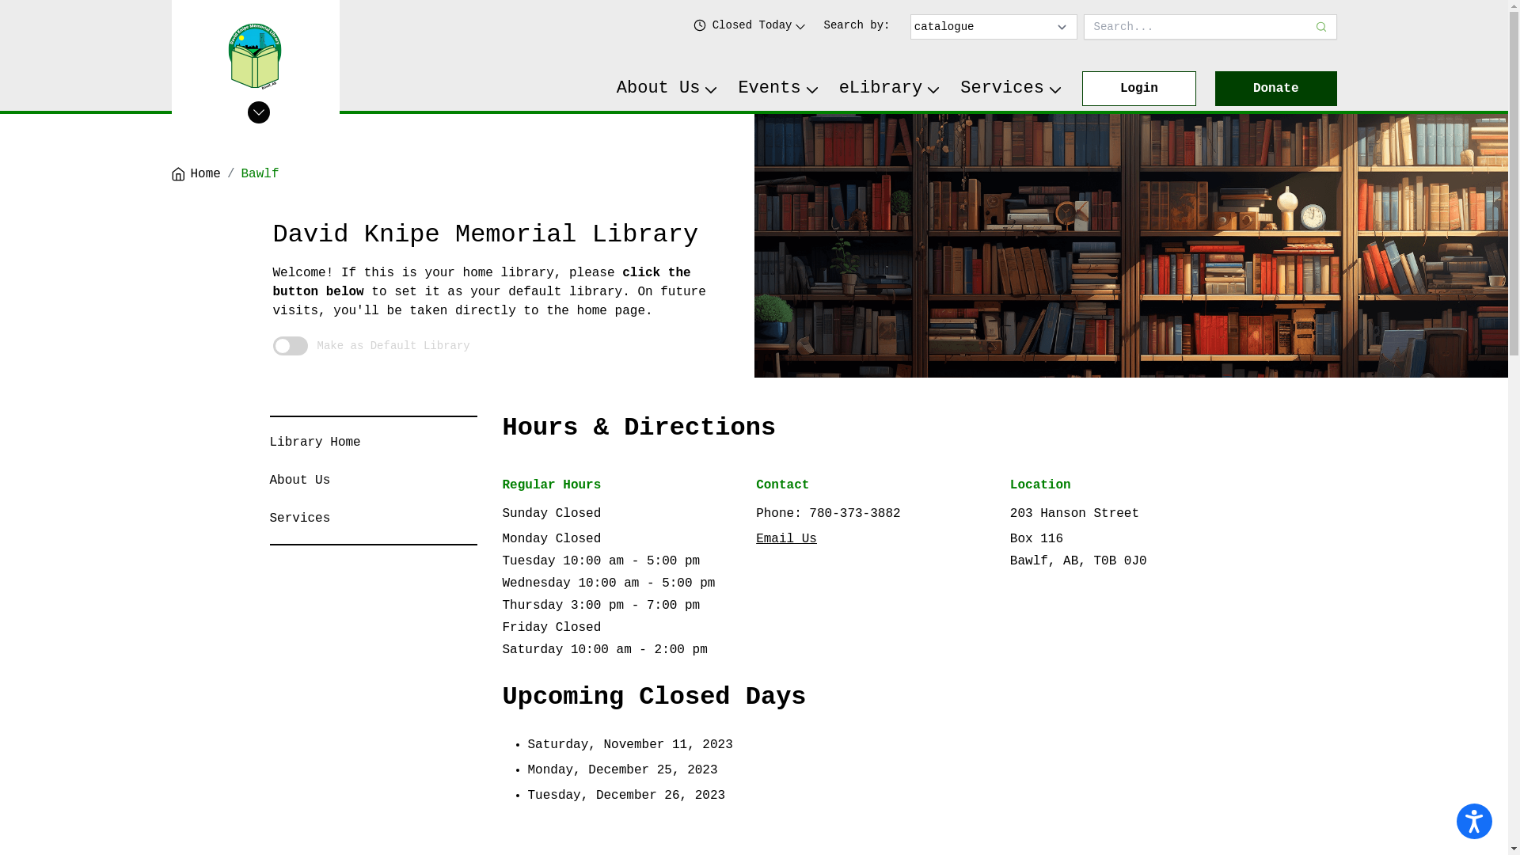 The width and height of the screenshot is (1520, 855). What do you see at coordinates (196, 174) in the screenshot?
I see `Home` at bounding box center [196, 174].